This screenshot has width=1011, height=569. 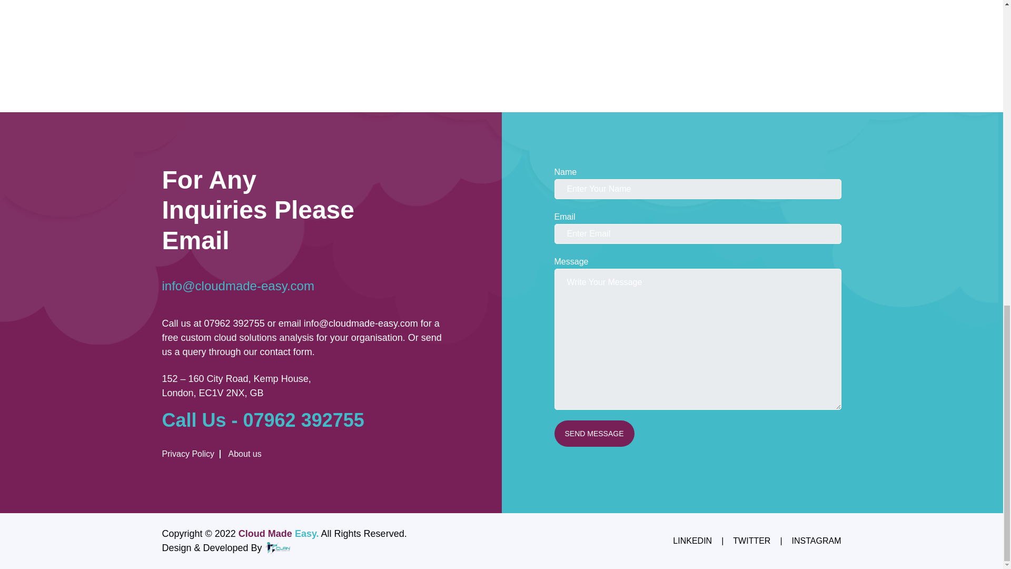 What do you see at coordinates (594, 433) in the screenshot?
I see `Send Message` at bounding box center [594, 433].